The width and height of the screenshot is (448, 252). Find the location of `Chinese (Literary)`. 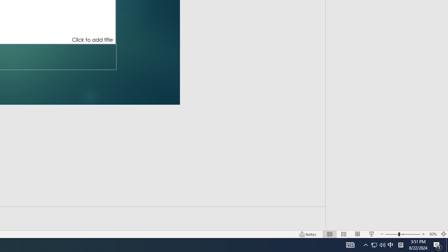

Chinese (Literary) is located at coordinates (386, 100).